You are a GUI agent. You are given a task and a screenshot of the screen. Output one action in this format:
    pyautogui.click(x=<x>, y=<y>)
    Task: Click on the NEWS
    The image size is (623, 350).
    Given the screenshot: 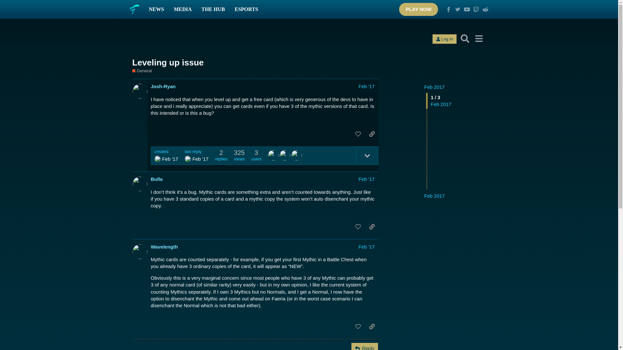 What is the action you would take?
    pyautogui.click(x=156, y=9)
    